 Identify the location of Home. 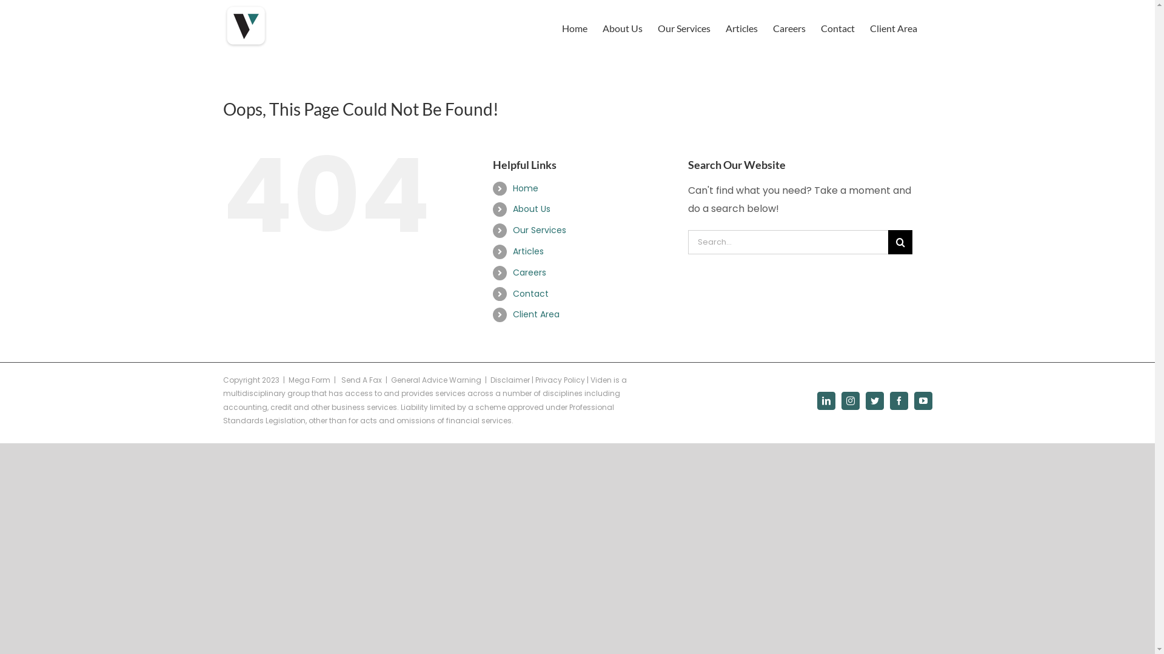
(526, 188).